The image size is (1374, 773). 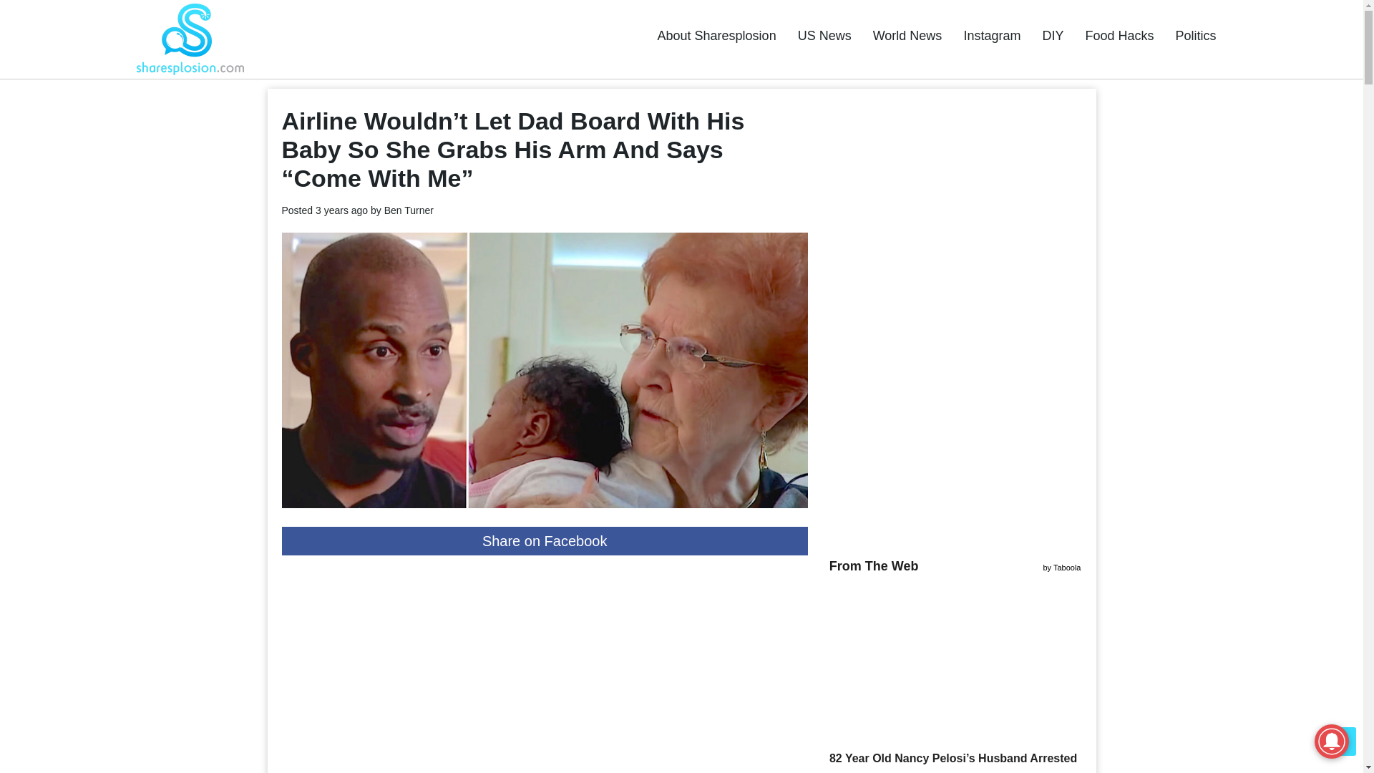 I want to click on Politics, so click(x=1195, y=36).